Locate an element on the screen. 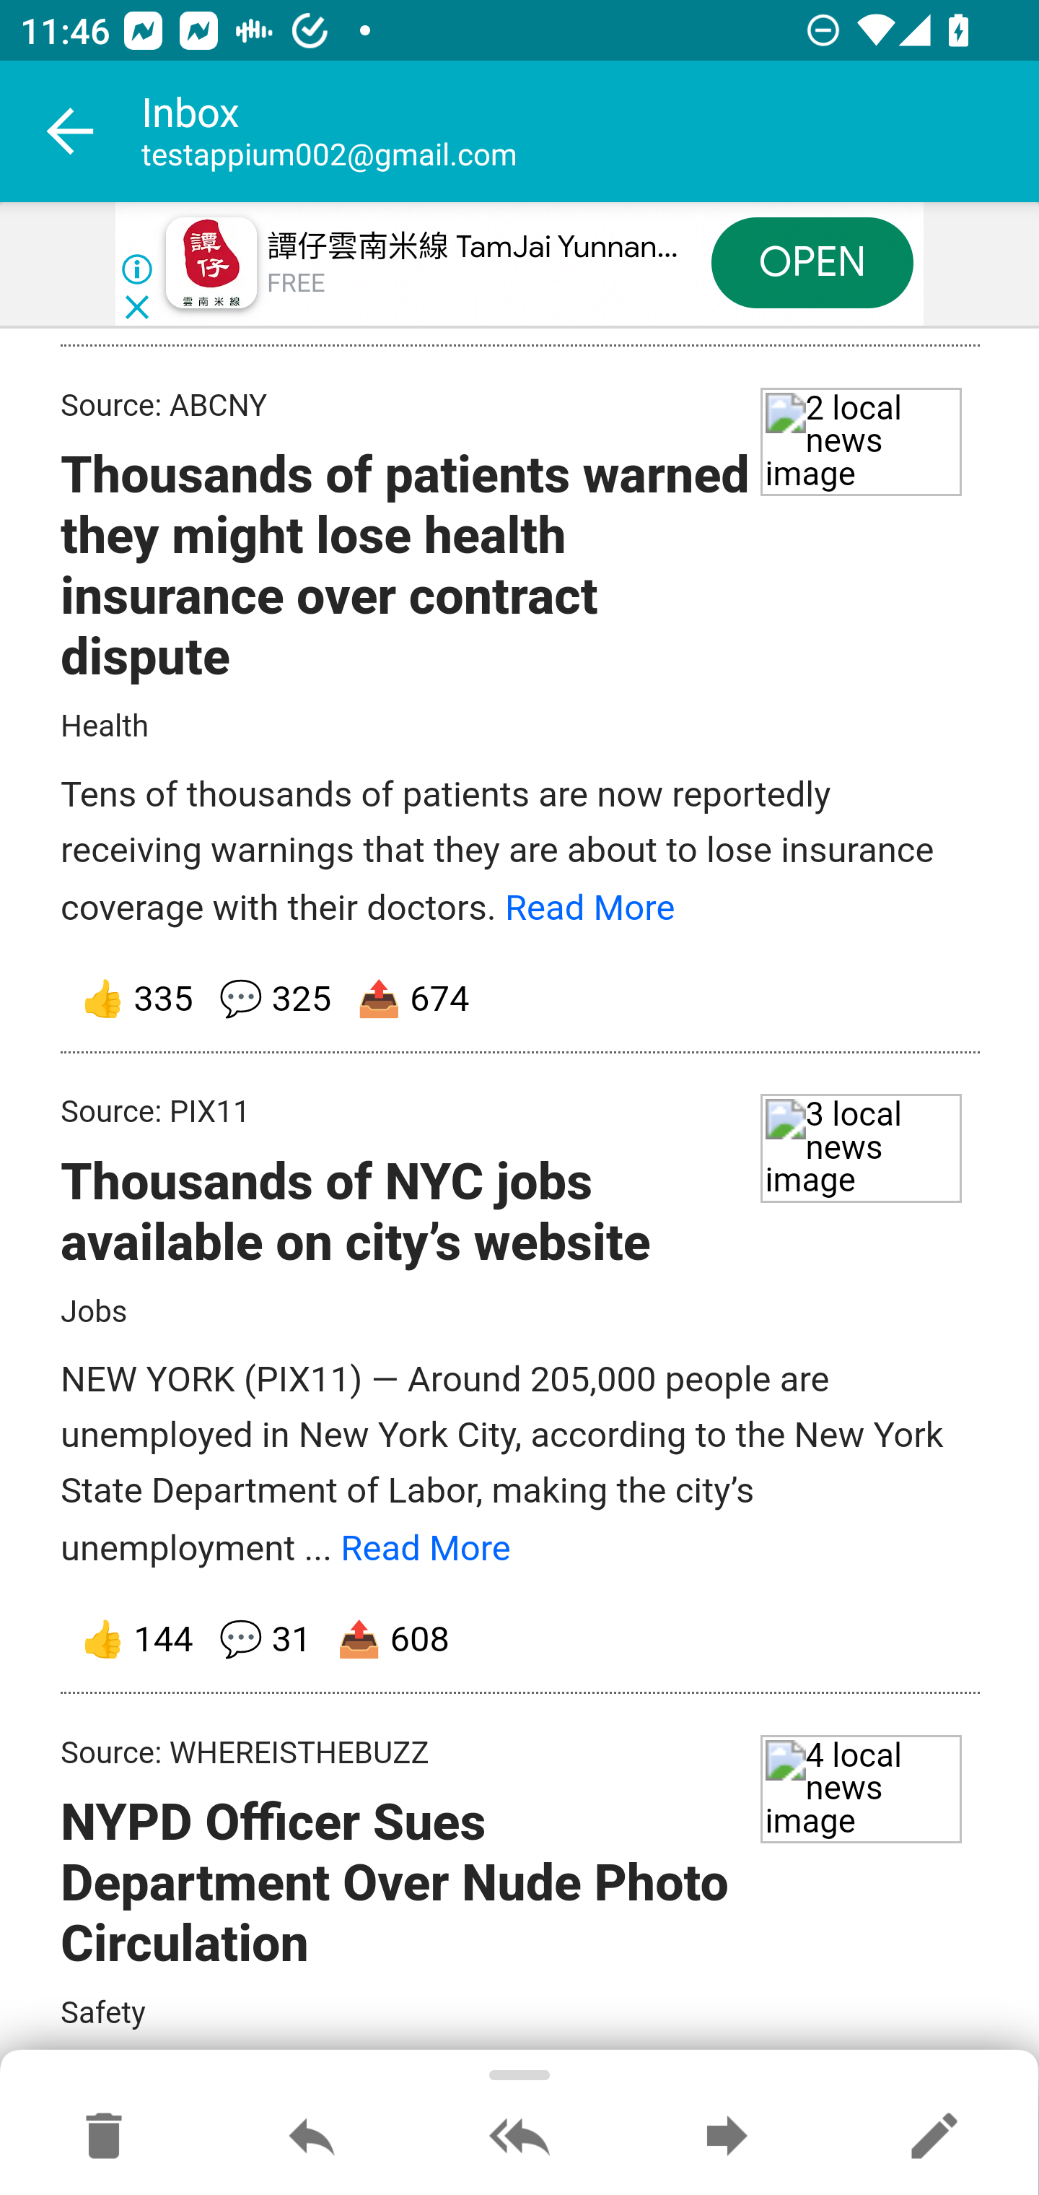 Image resolution: width=1039 pixels, height=2195 pixels. Reply as new is located at coordinates (934, 2137).